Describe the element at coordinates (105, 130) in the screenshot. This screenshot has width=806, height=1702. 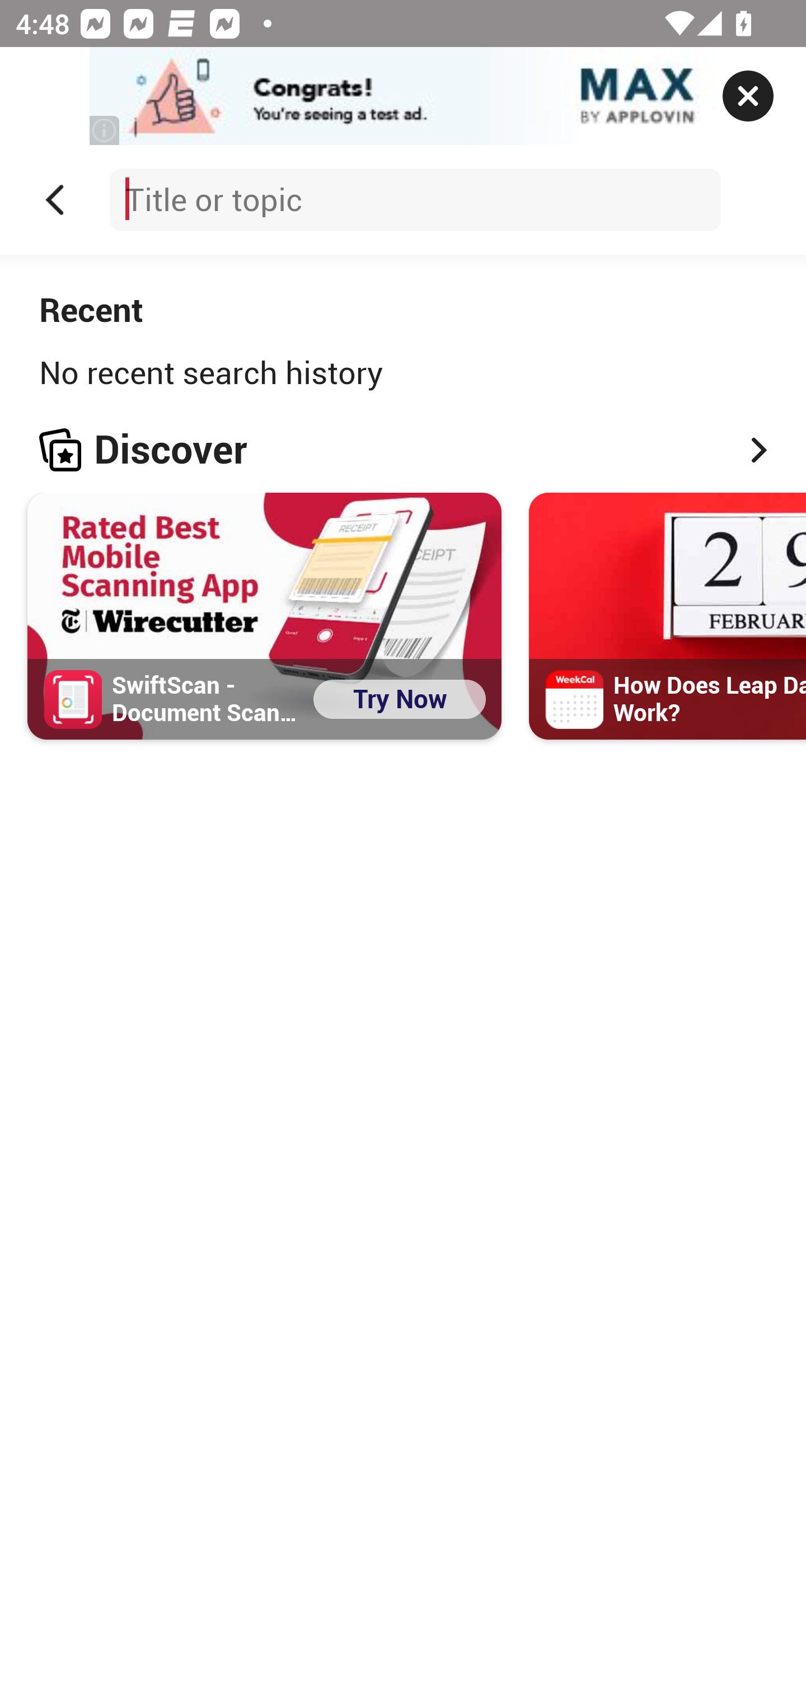
I see `(i)` at that location.